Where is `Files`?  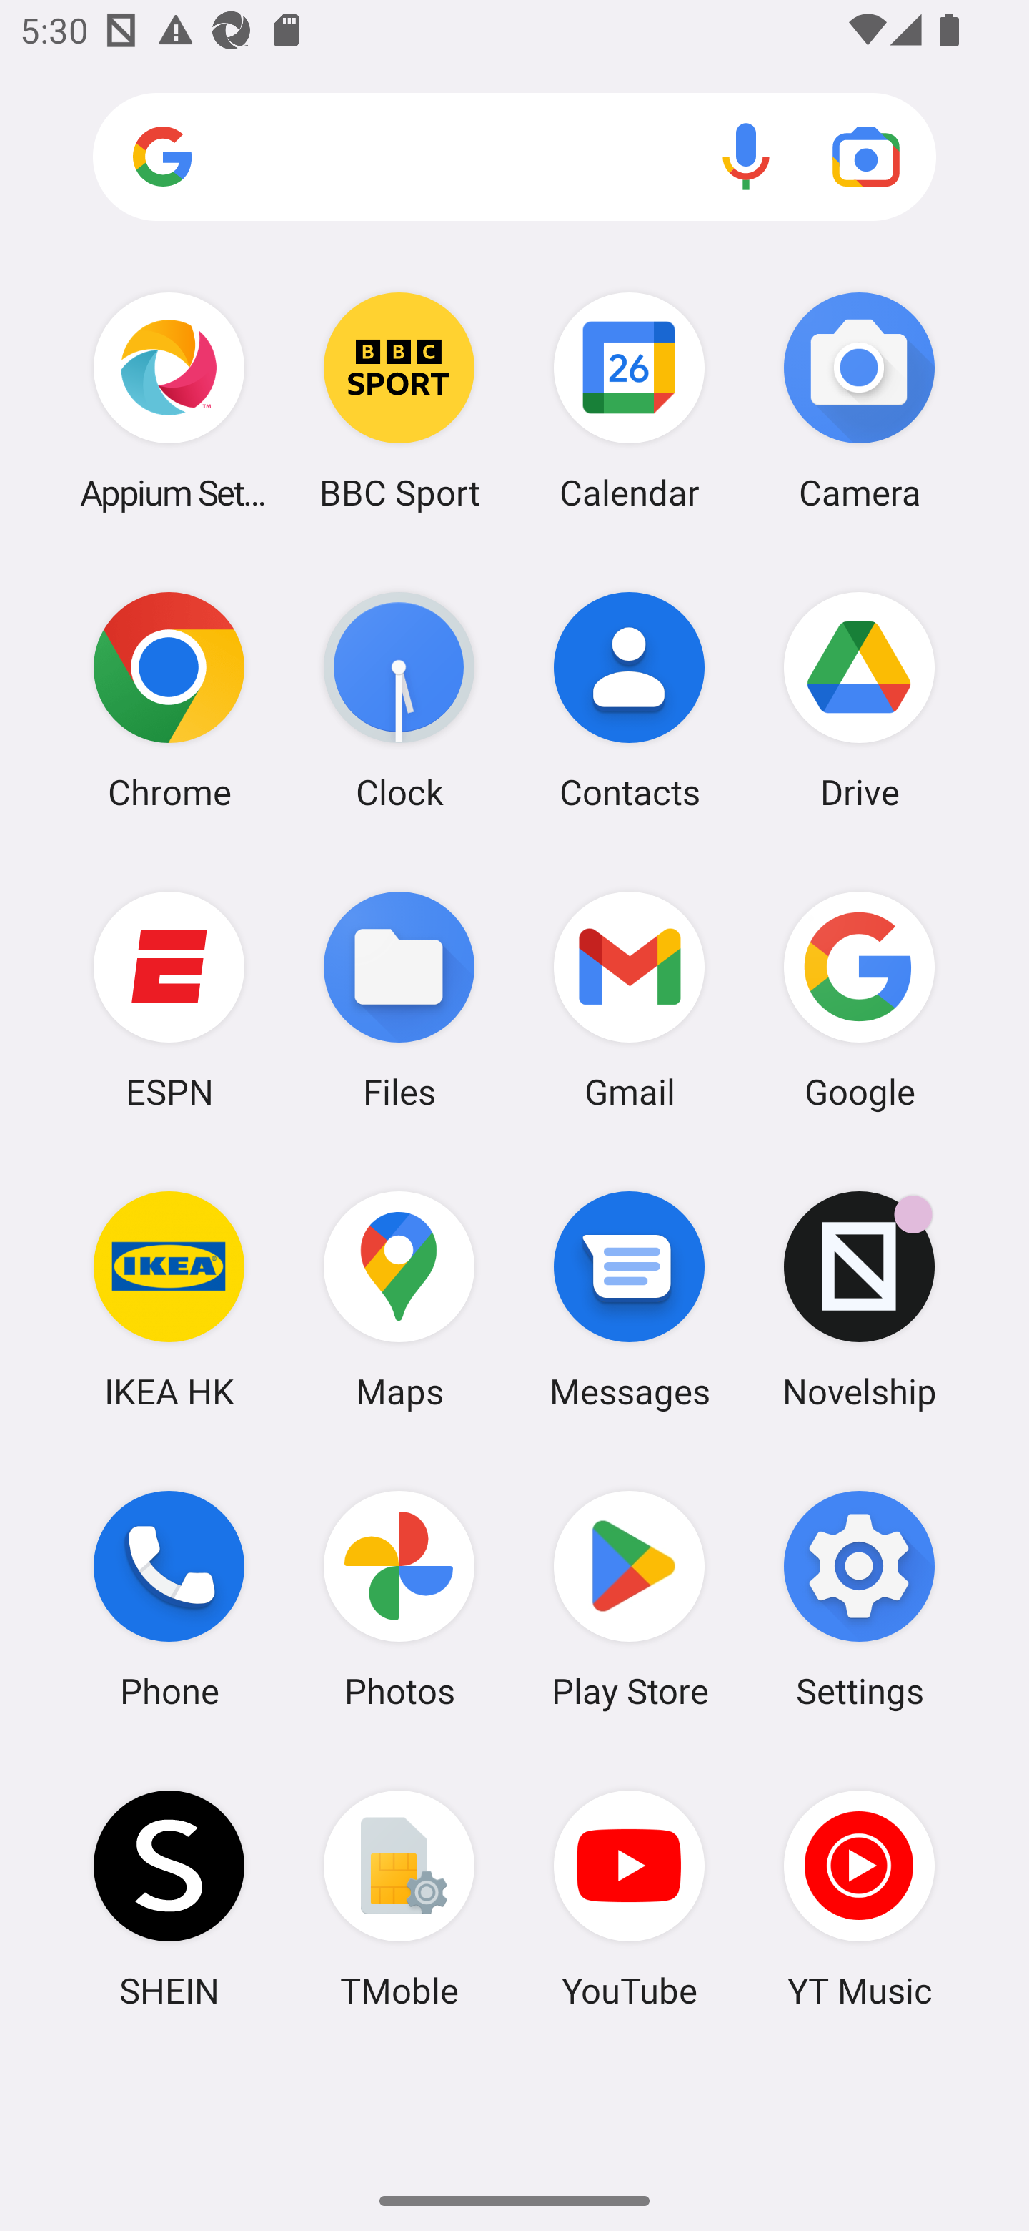
Files is located at coordinates (399, 999).